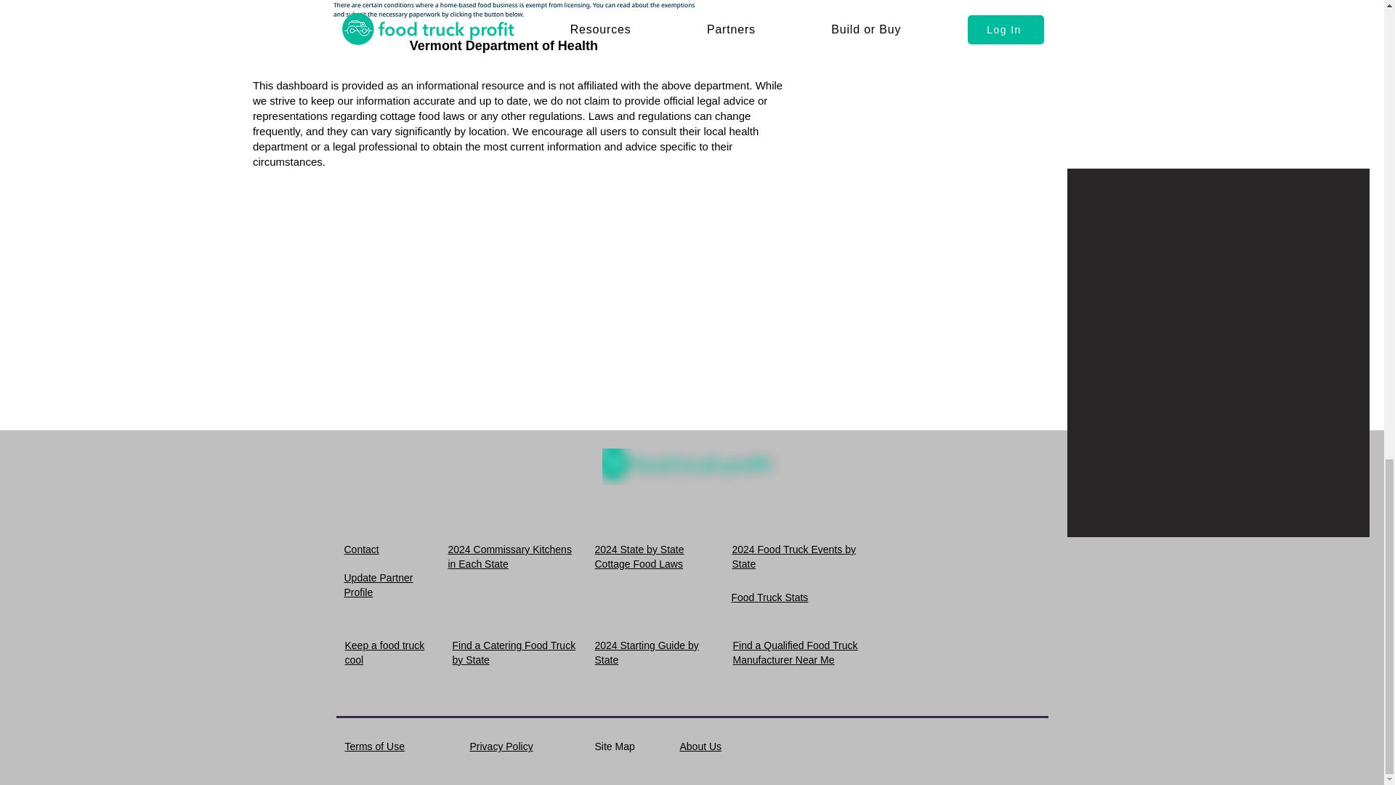 This screenshot has width=1395, height=785. I want to click on 2024 Starting Guide by State, so click(646, 653).